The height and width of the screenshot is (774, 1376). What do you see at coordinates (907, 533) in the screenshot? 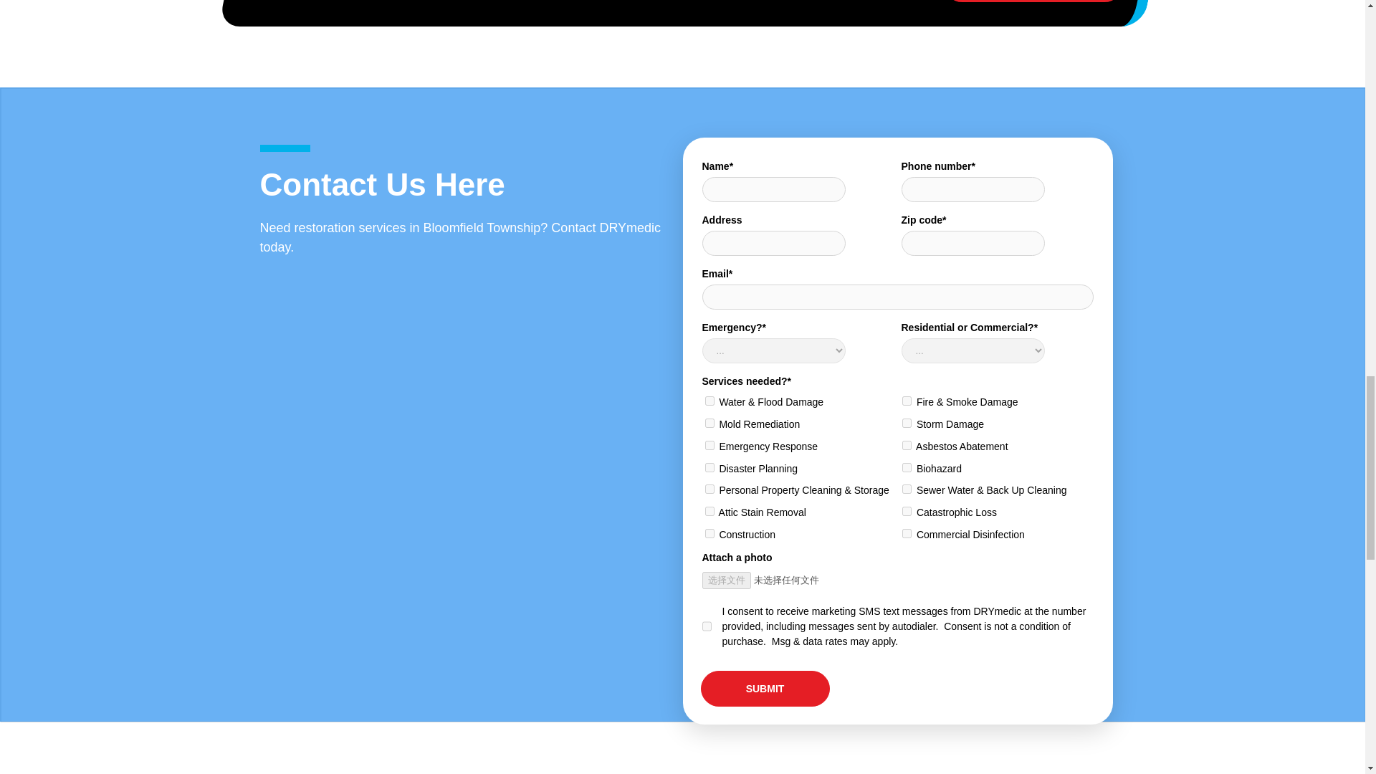
I see `Commercial Disinfection` at bounding box center [907, 533].